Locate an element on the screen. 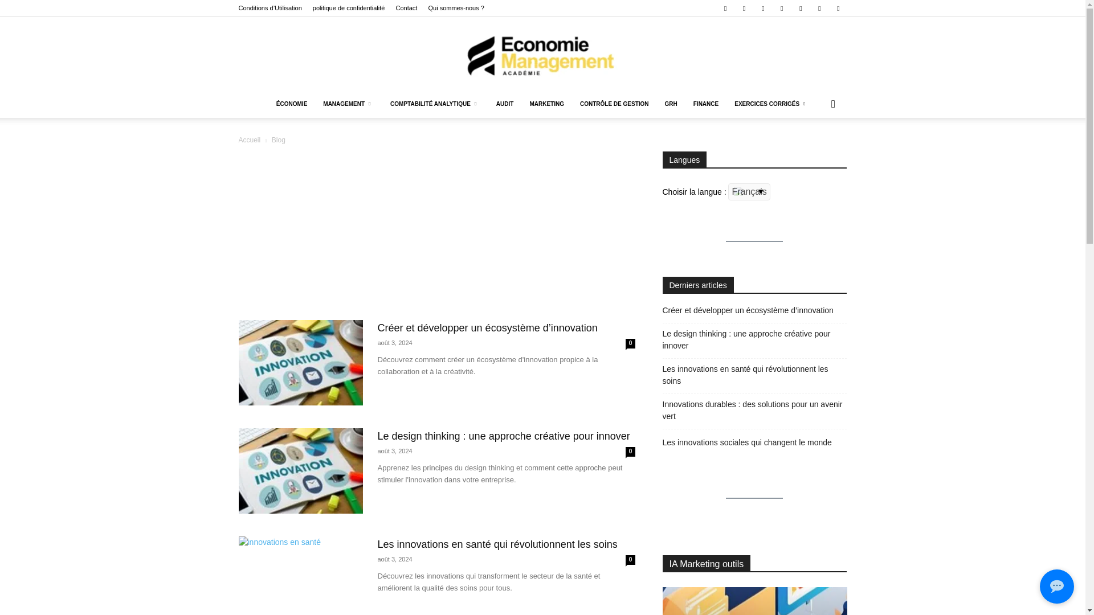 This screenshot has height=615, width=1094. Linkedin is located at coordinates (744, 8).